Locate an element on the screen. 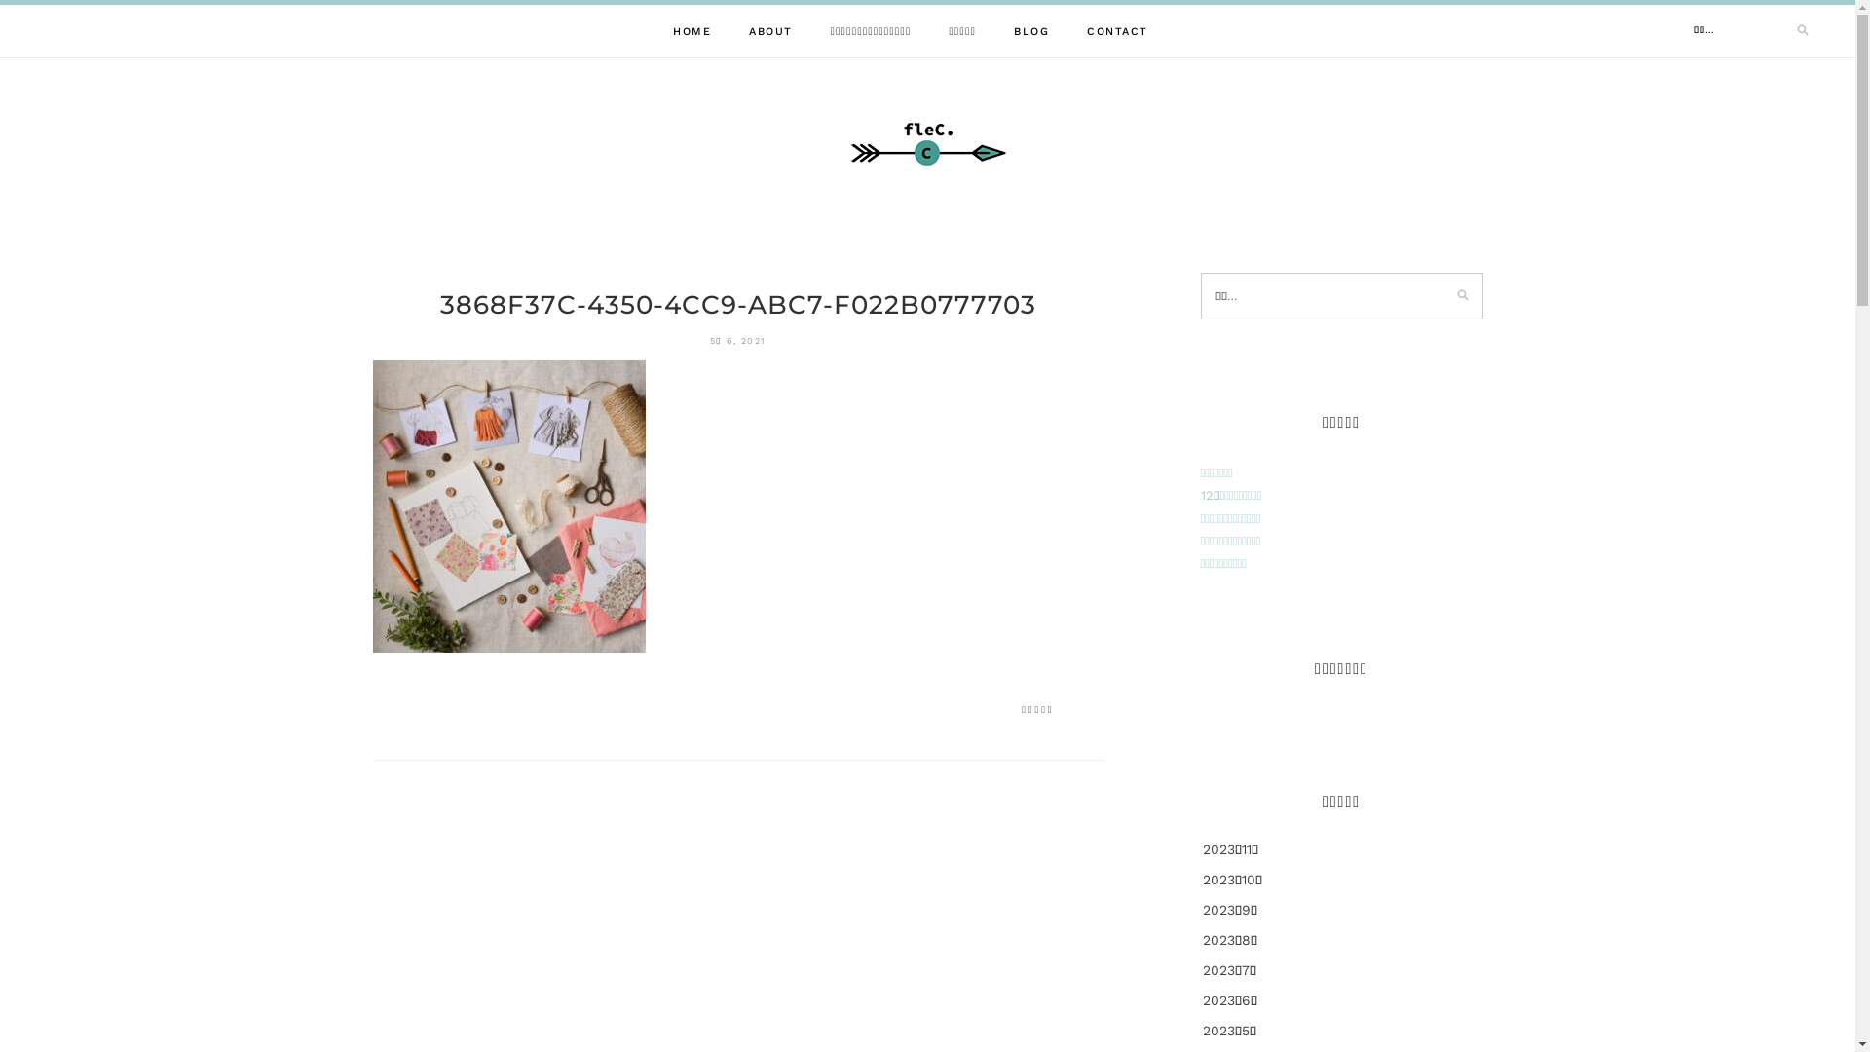 This screenshot has width=1870, height=1052. HOME is located at coordinates (692, 31).